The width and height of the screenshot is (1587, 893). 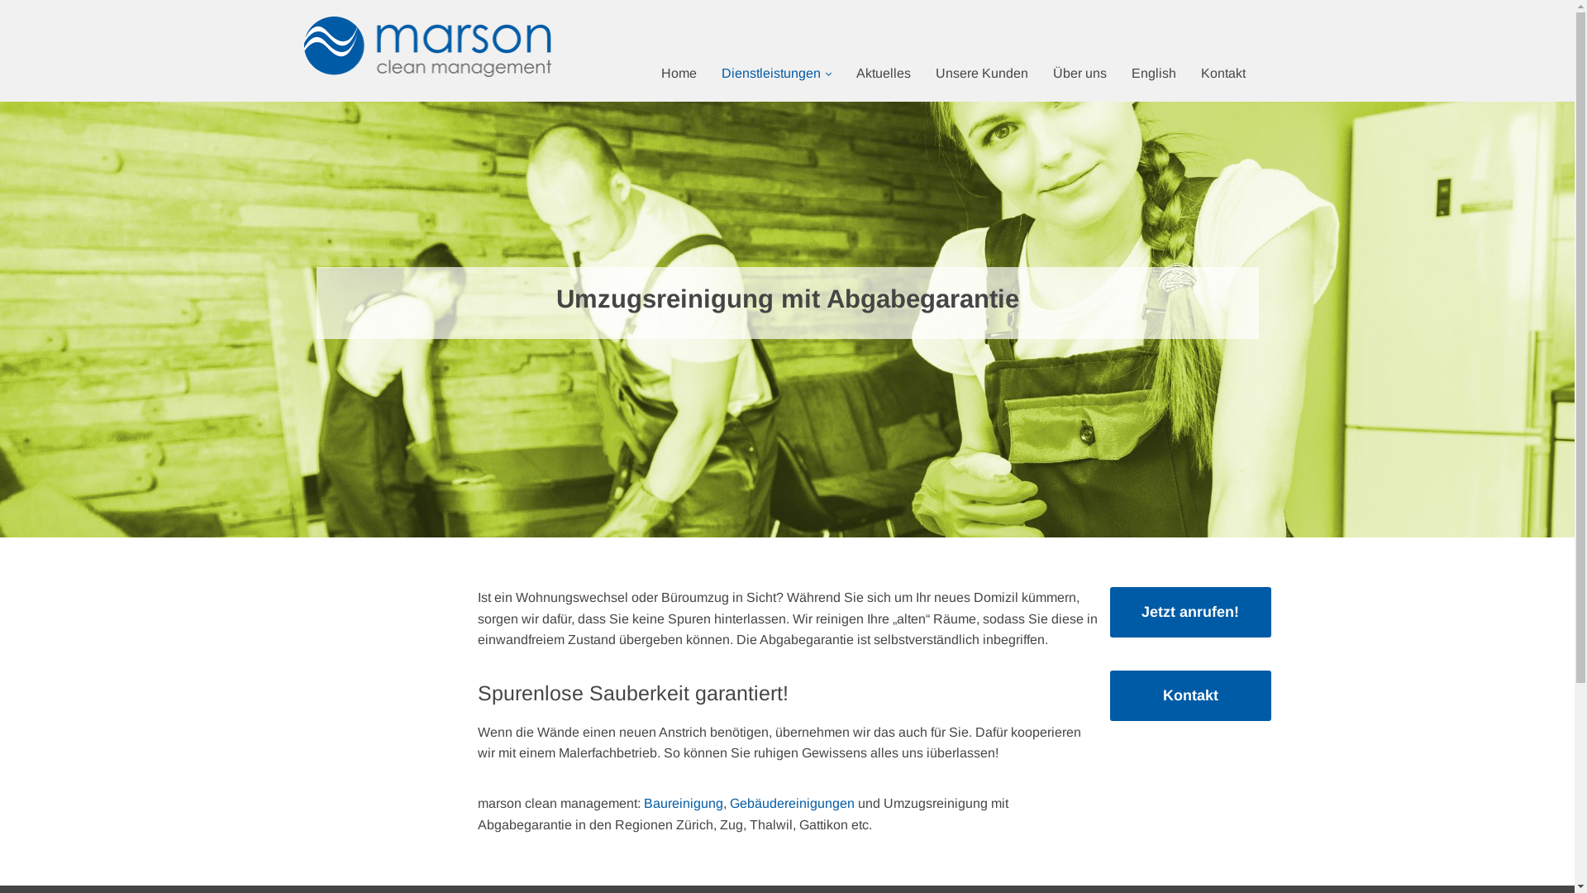 I want to click on Jetzt anrufen!, so click(x=1190, y=612).